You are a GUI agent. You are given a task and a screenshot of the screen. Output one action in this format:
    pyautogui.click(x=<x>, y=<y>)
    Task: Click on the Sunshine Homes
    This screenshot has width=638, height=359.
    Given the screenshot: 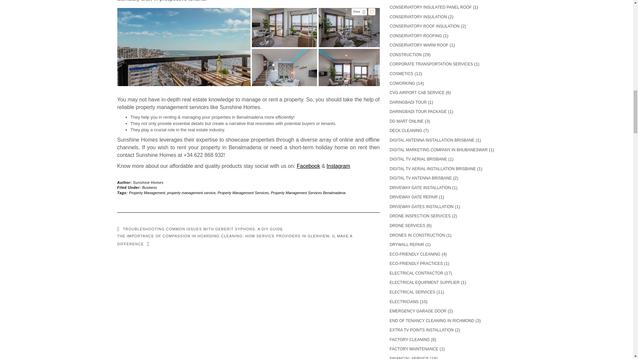 What is the action you would take?
    pyautogui.click(x=148, y=182)
    